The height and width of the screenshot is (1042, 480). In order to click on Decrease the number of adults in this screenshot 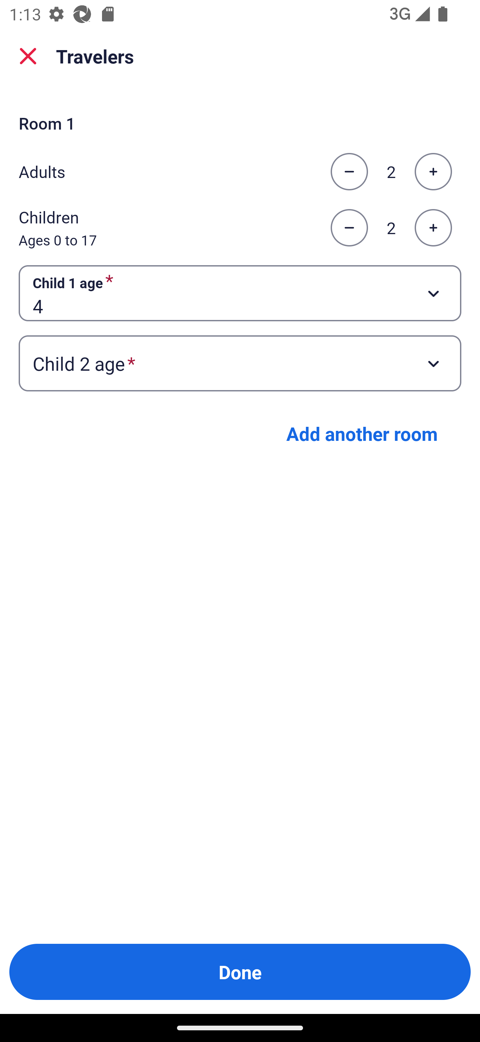, I will do `click(349, 172)`.